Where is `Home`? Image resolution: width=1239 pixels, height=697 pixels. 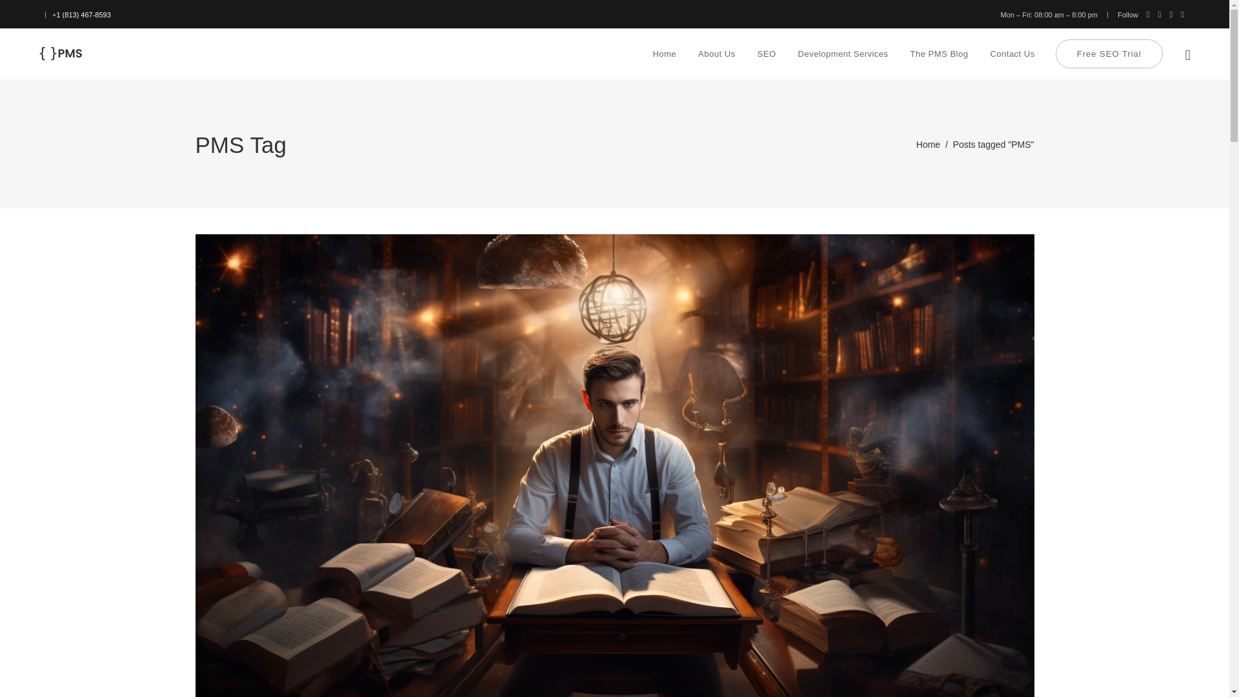 Home is located at coordinates (665, 54).